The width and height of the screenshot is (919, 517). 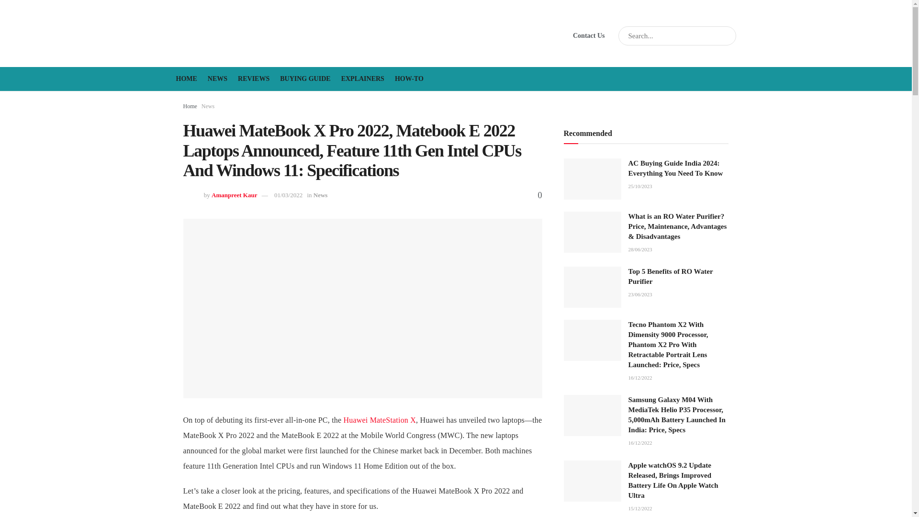 What do you see at coordinates (409, 79) in the screenshot?
I see `HOW-TO` at bounding box center [409, 79].